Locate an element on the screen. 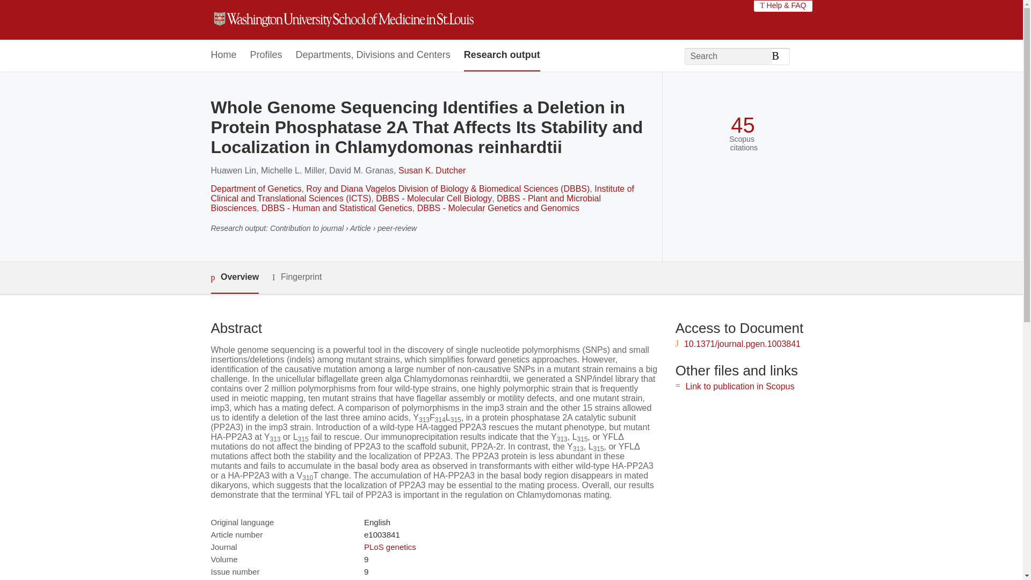  DBBS - Molecular Cell Biology is located at coordinates (434, 198).